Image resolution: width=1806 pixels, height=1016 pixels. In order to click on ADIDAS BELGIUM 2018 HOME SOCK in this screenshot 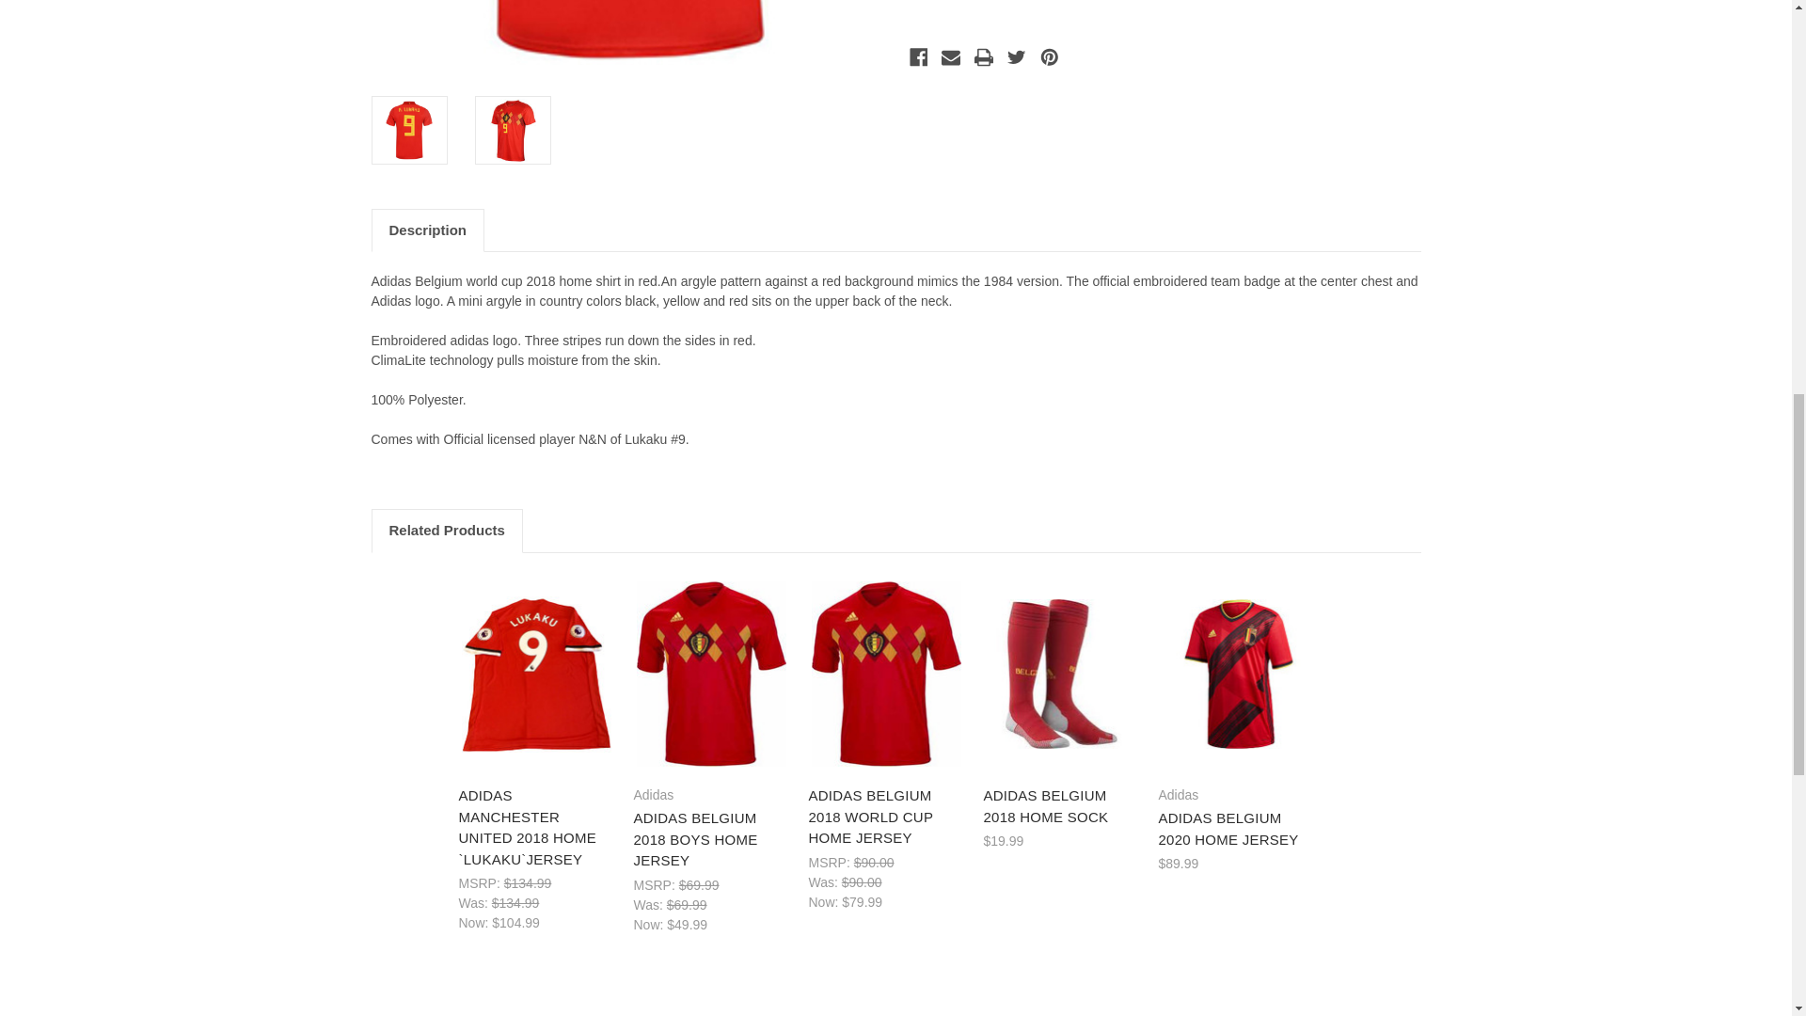, I will do `click(1061, 674)`.